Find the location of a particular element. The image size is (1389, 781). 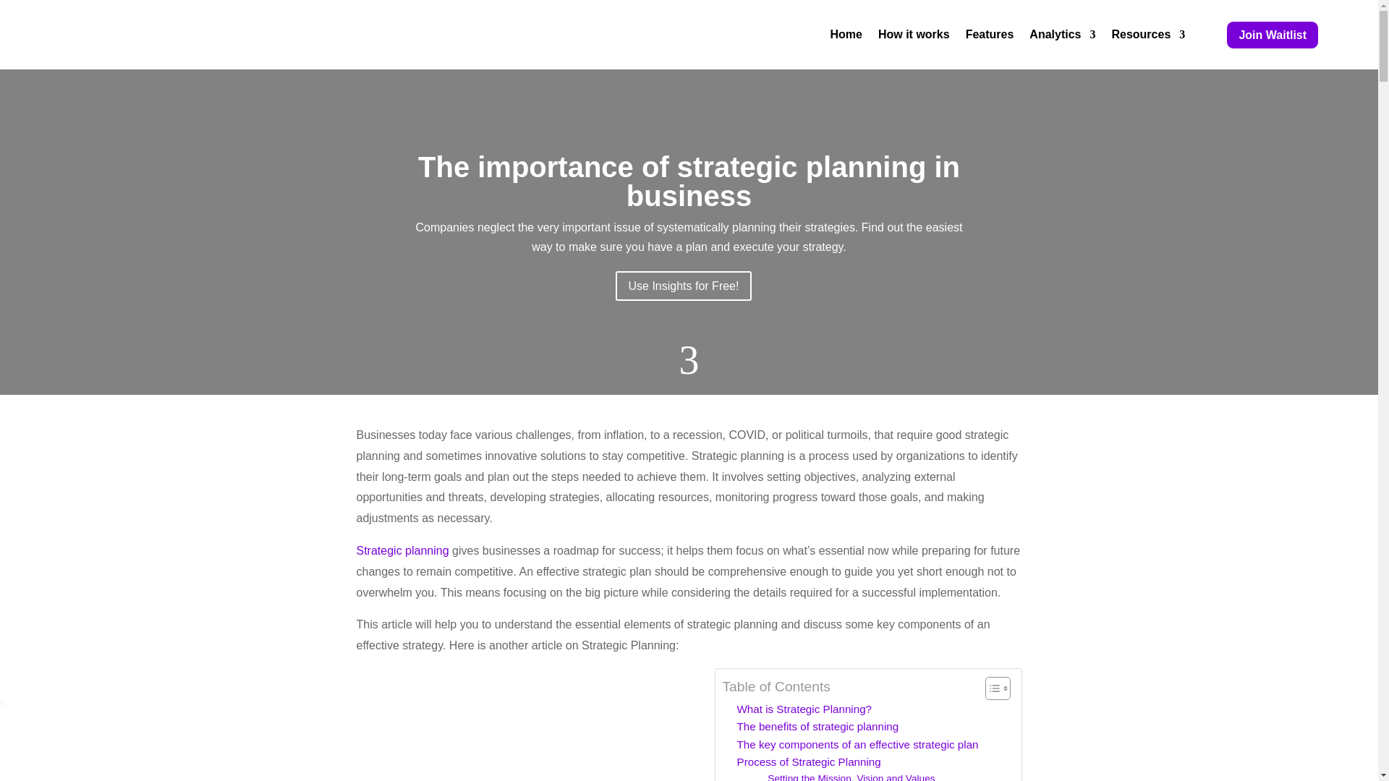

Join Waitlist is located at coordinates (1272, 35).